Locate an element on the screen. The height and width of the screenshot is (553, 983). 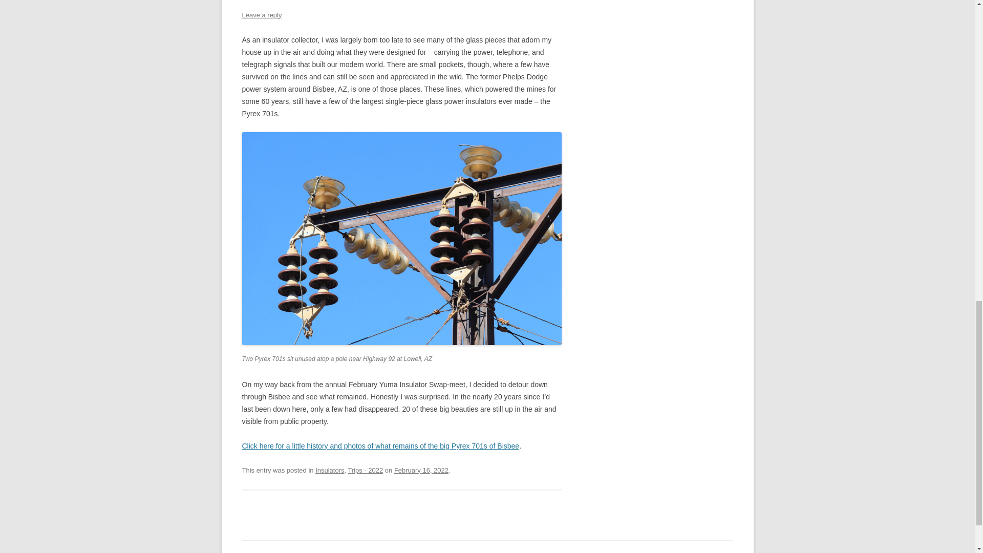
February 16, 2022 is located at coordinates (421, 470).